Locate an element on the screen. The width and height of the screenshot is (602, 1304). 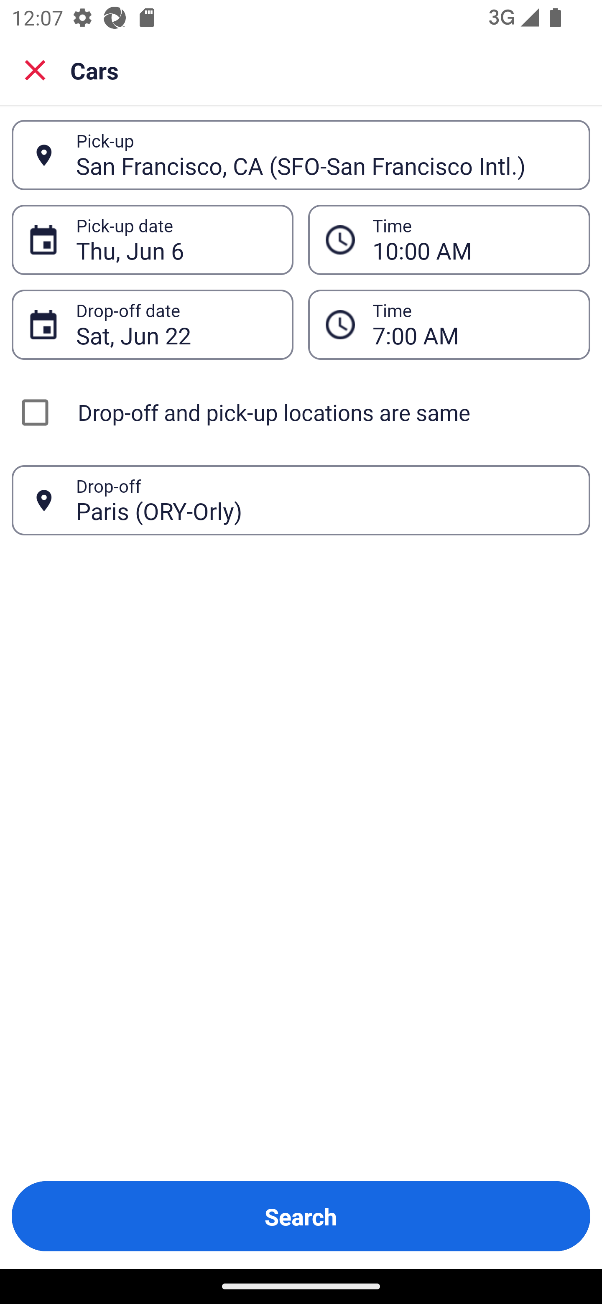
Close search screen is located at coordinates (35, 70).